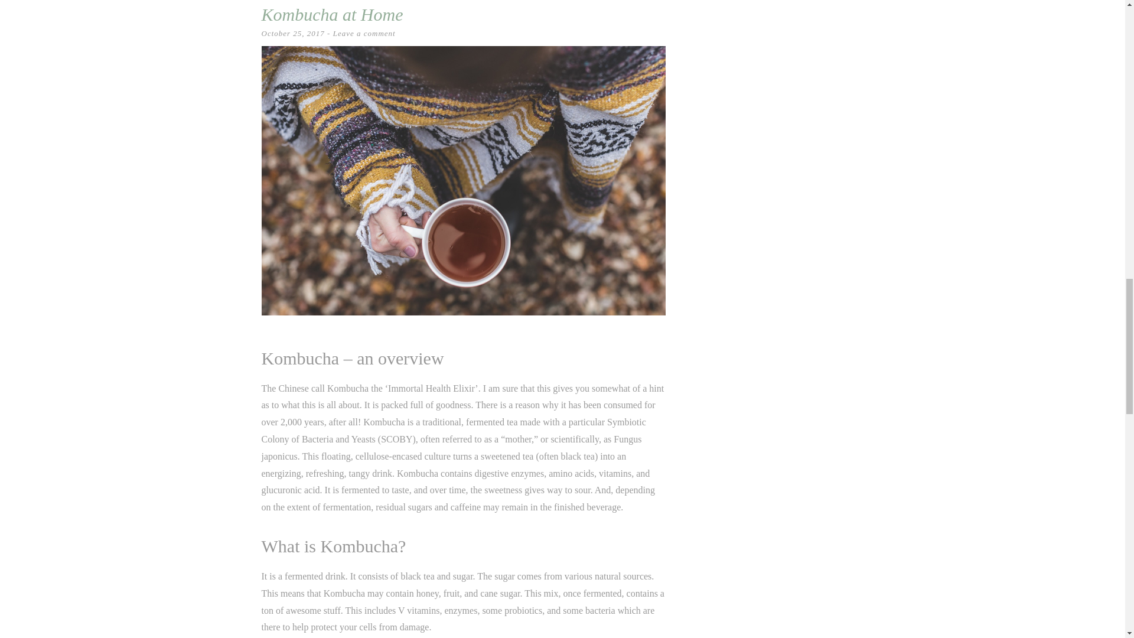 The width and height of the screenshot is (1134, 638). I want to click on October 25, 2017, so click(292, 33).